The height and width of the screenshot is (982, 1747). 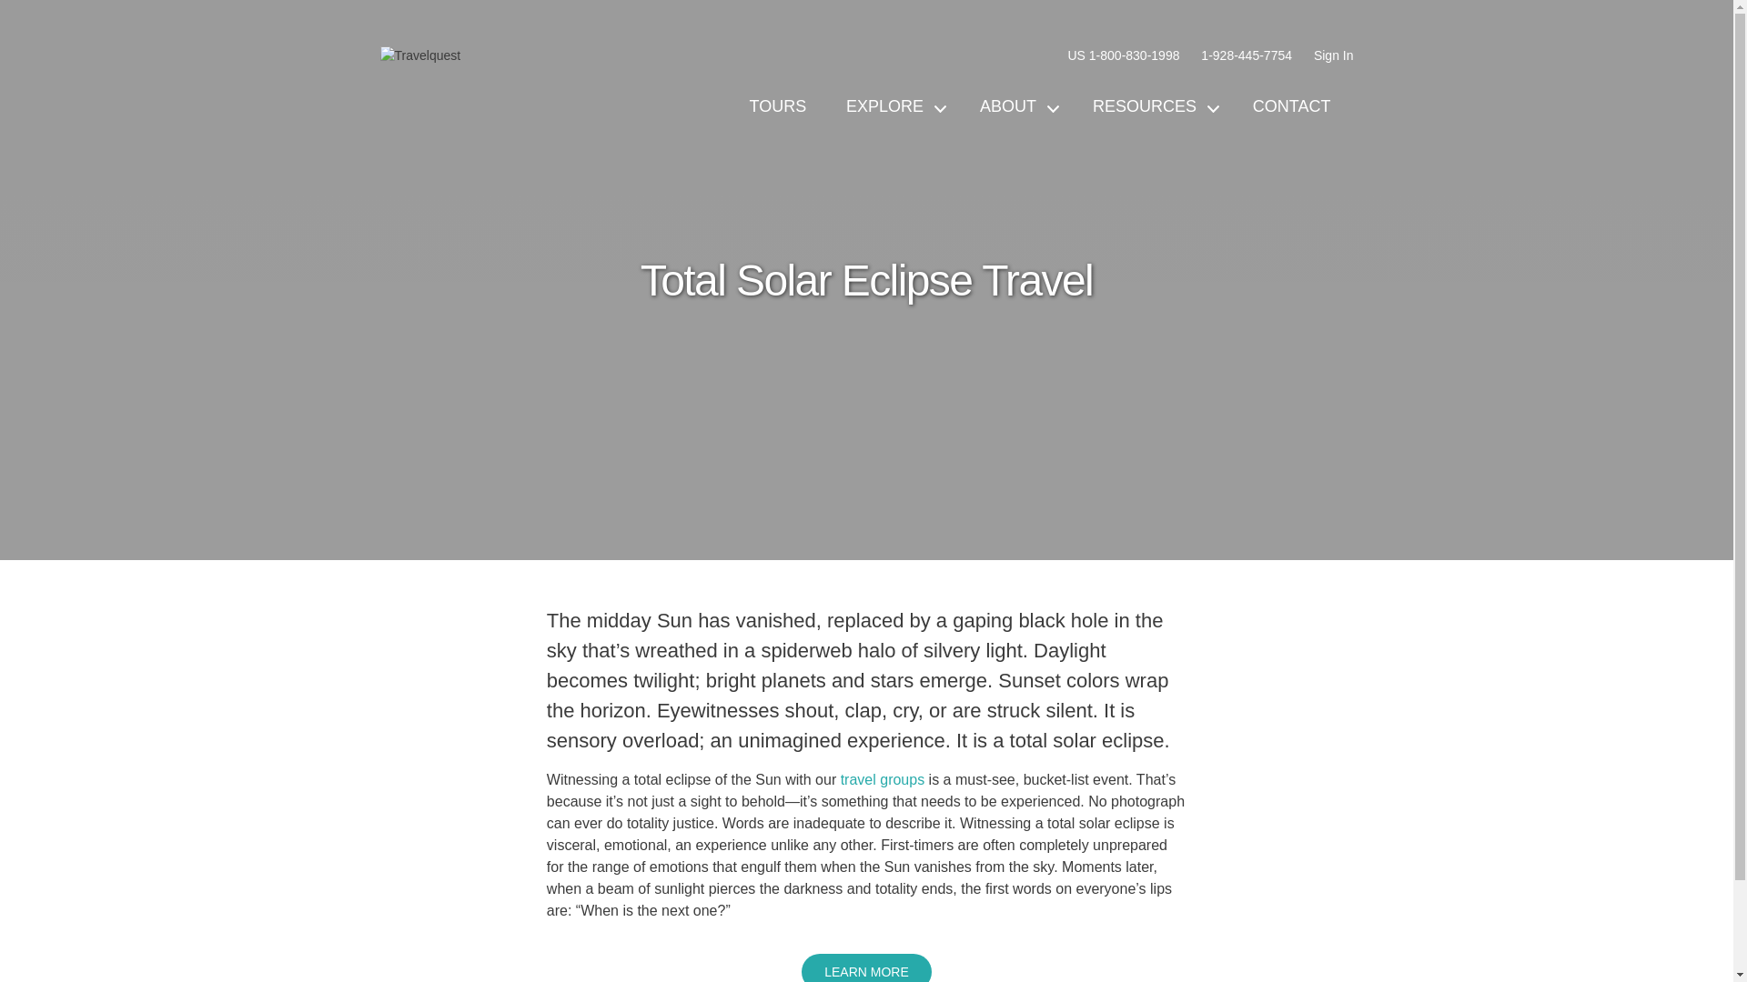 I want to click on Travelquest , so click(x=420, y=55).